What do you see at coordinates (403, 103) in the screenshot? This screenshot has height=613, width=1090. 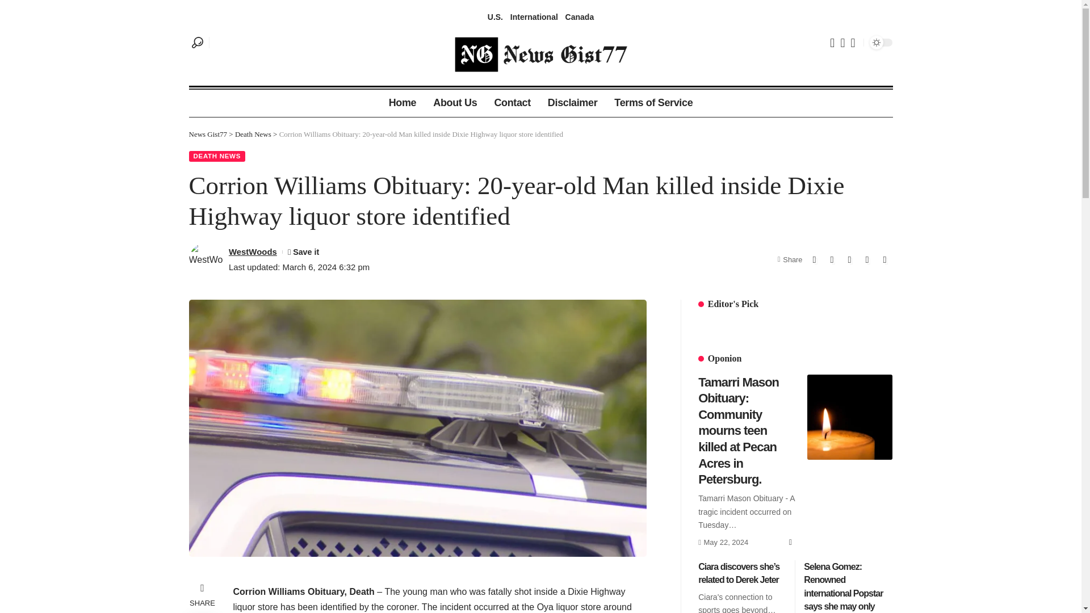 I see `Contact` at bounding box center [403, 103].